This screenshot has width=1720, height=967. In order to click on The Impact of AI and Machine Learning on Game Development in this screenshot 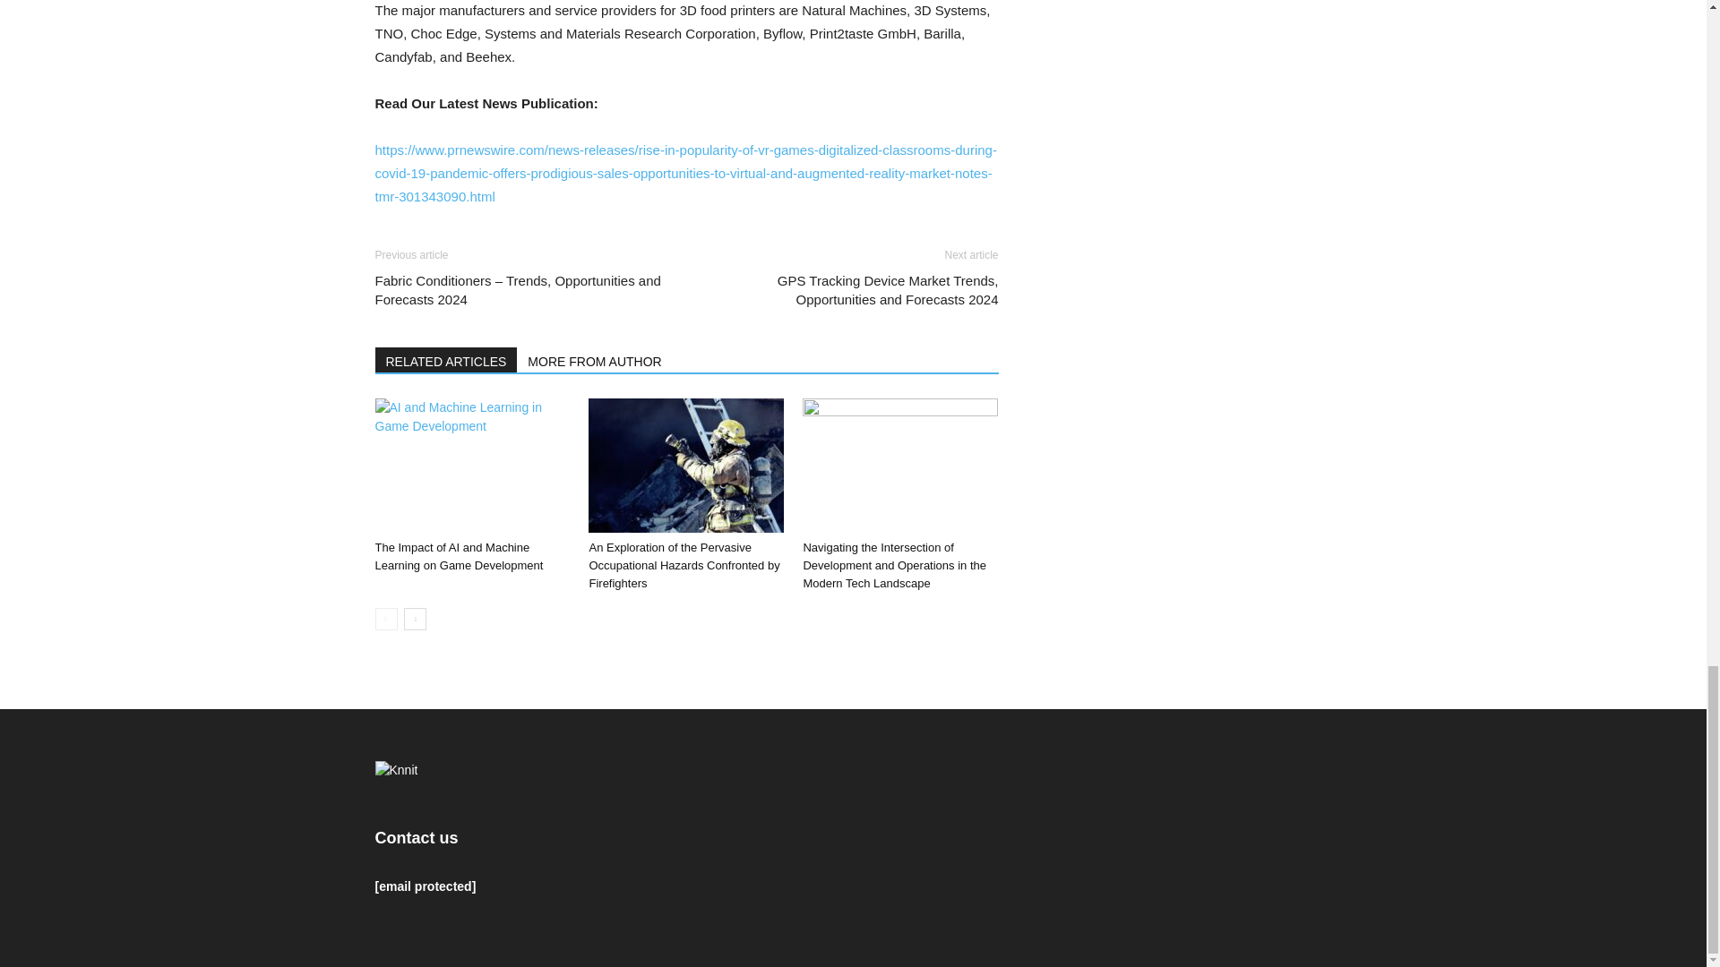, I will do `click(459, 556)`.